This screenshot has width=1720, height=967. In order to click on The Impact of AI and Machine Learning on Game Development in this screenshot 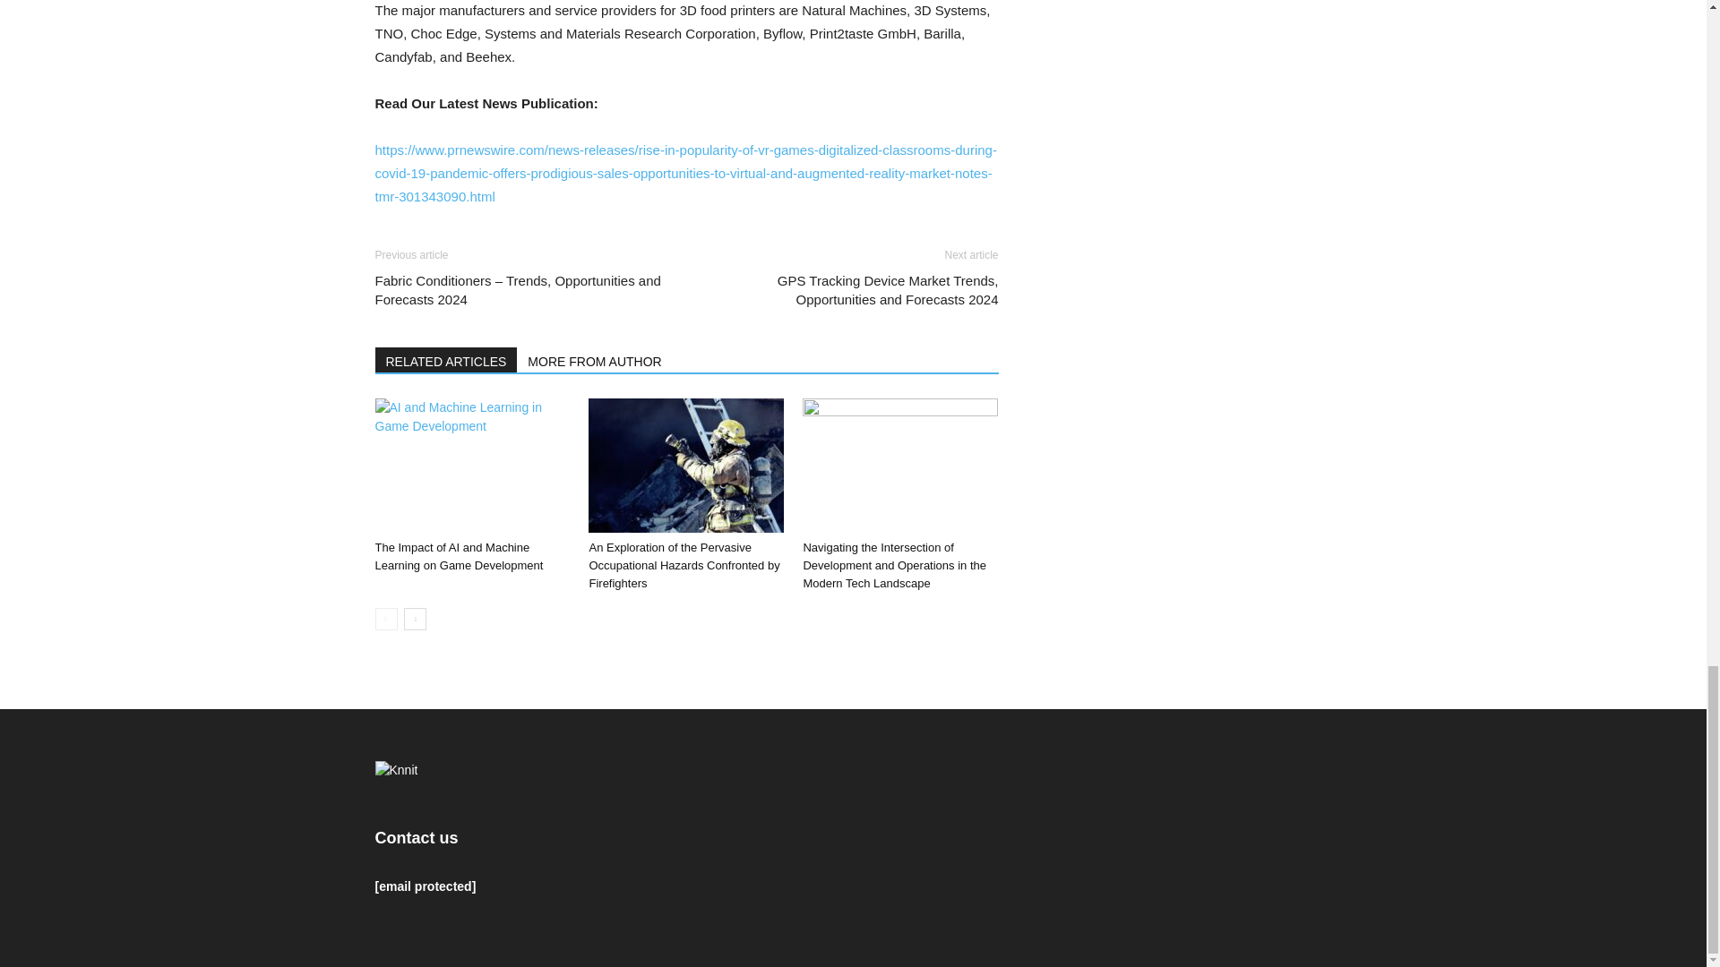, I will do `click(459, 556)`.